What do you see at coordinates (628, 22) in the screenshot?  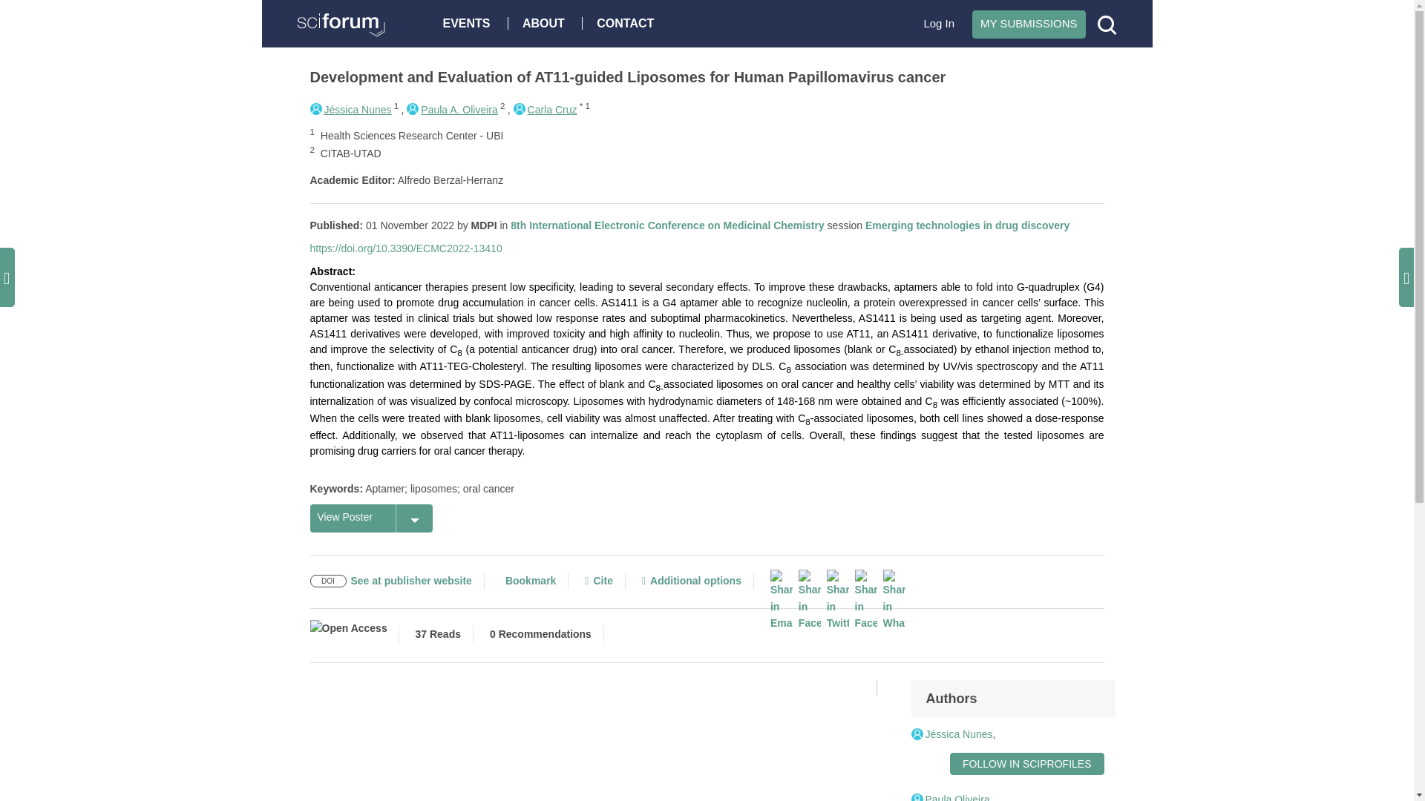 I see `CONTACT` at bounding box center [628, 22].